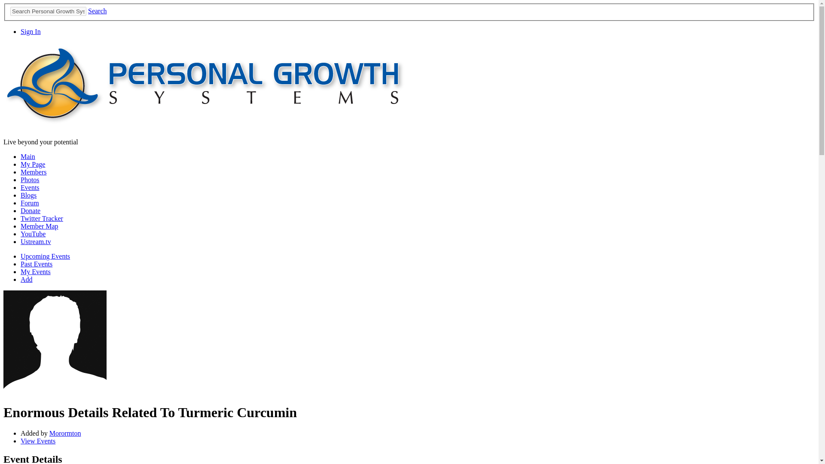 The width and height of the screenshot is (825, 464). Describe the element at coordinates (48, 11) in the screenshot. I see `Search Personal Growth Systems` at that location.